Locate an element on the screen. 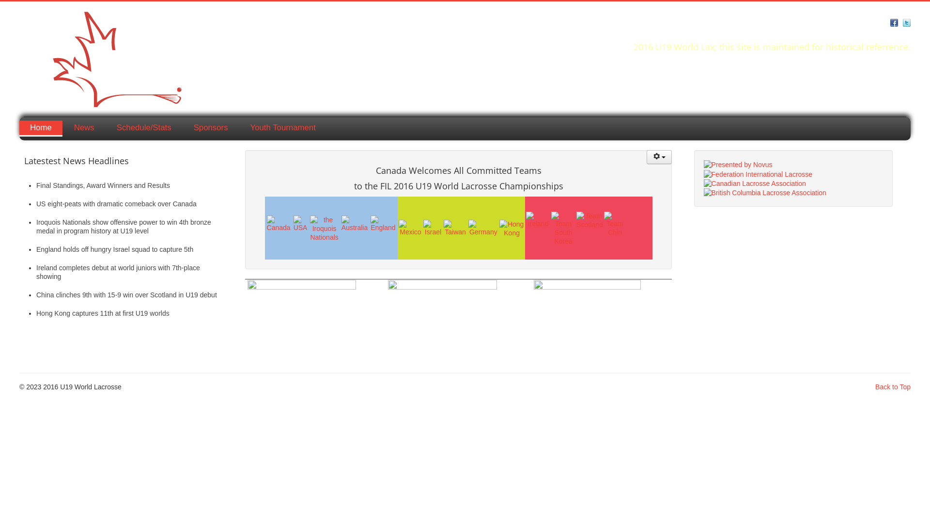 The width and height of the screenshot is (930, 523). US eight-peats with dramatic comeback over Canada is located at coordinates (116, 204).